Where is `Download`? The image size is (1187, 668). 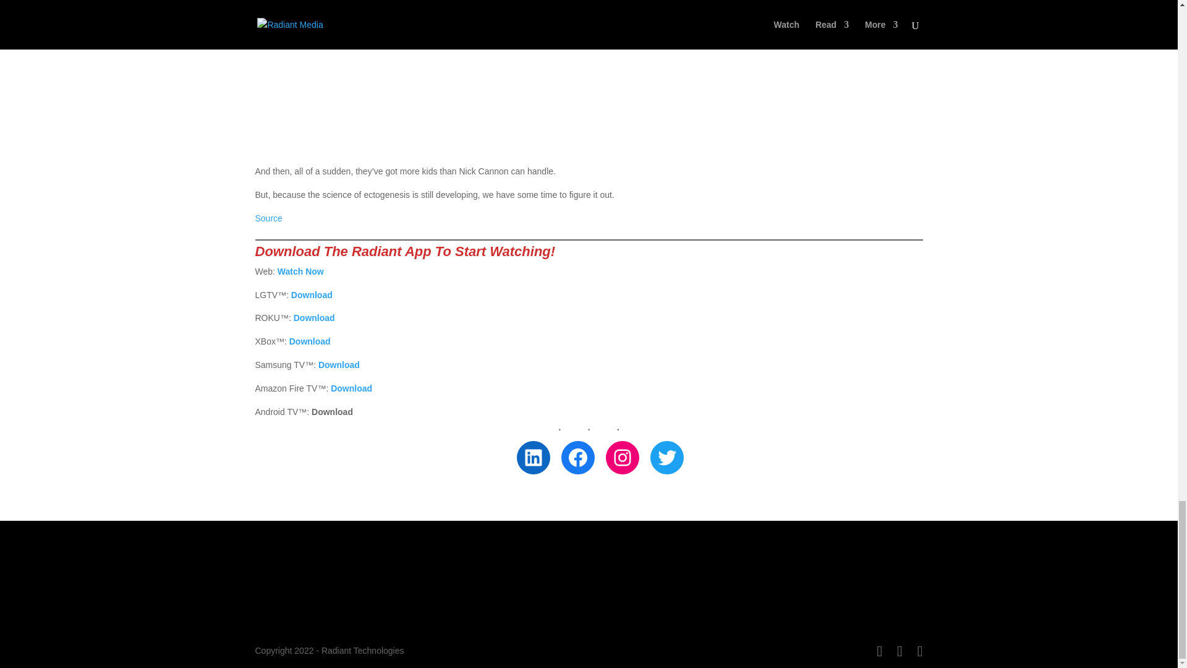 Download is located at coordinates (339, 365).